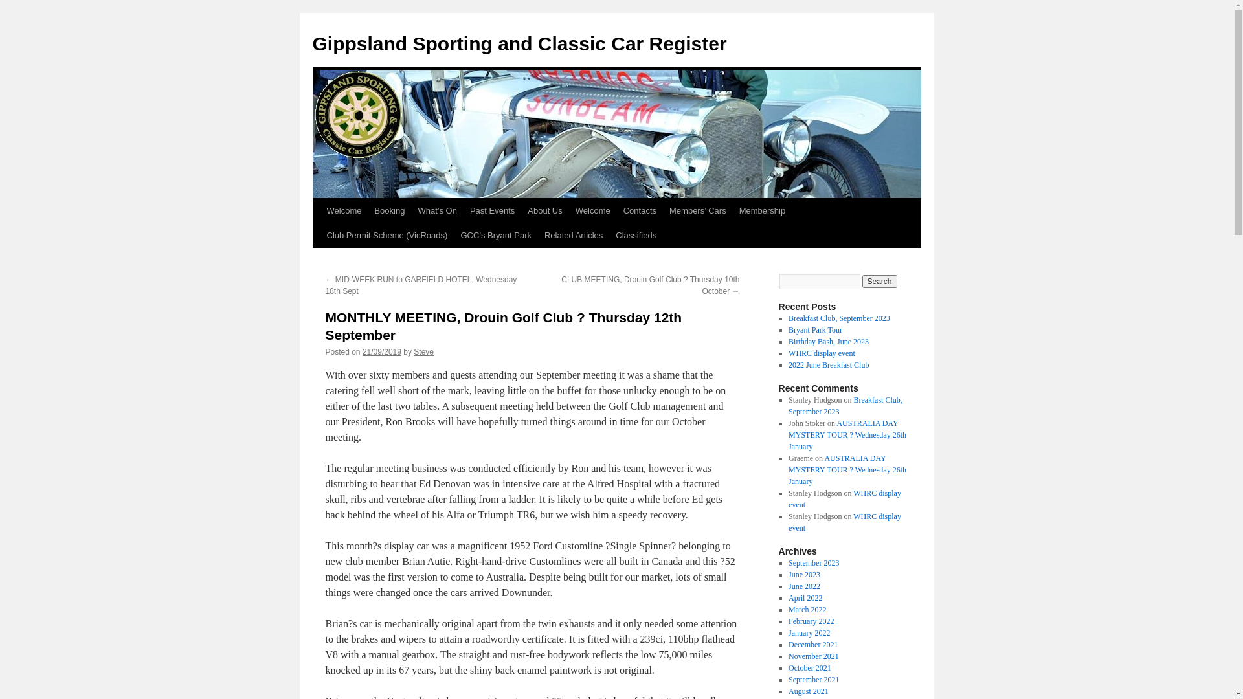 The image size is (1243, 699). What do you see at coordinates (807, 610) in the screenshot?
I see `March 2022` at bounding box center [807, 610].